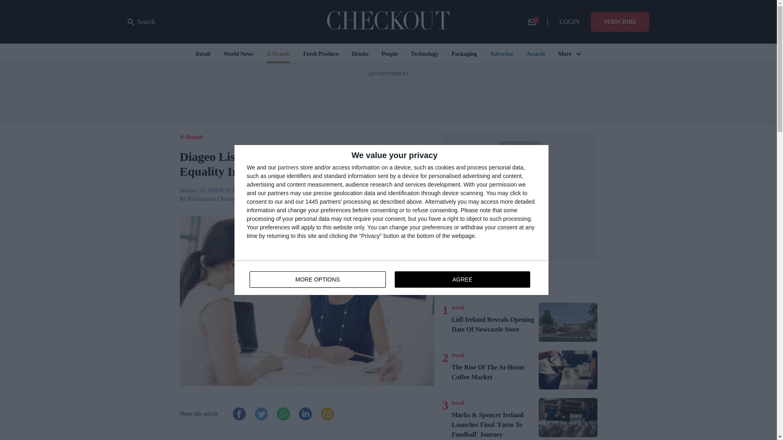  Describe the element at coordinates (141, 22) in the screenshot. I see `Search` at that location.